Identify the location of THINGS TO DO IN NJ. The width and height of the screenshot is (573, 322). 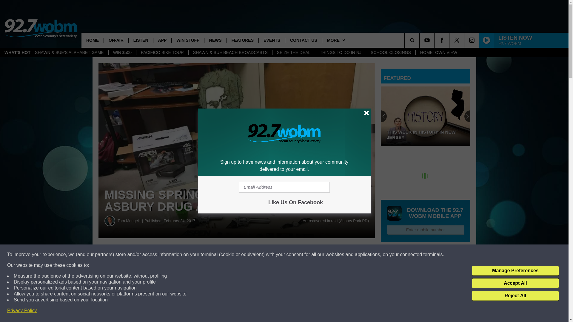
(340, 52).